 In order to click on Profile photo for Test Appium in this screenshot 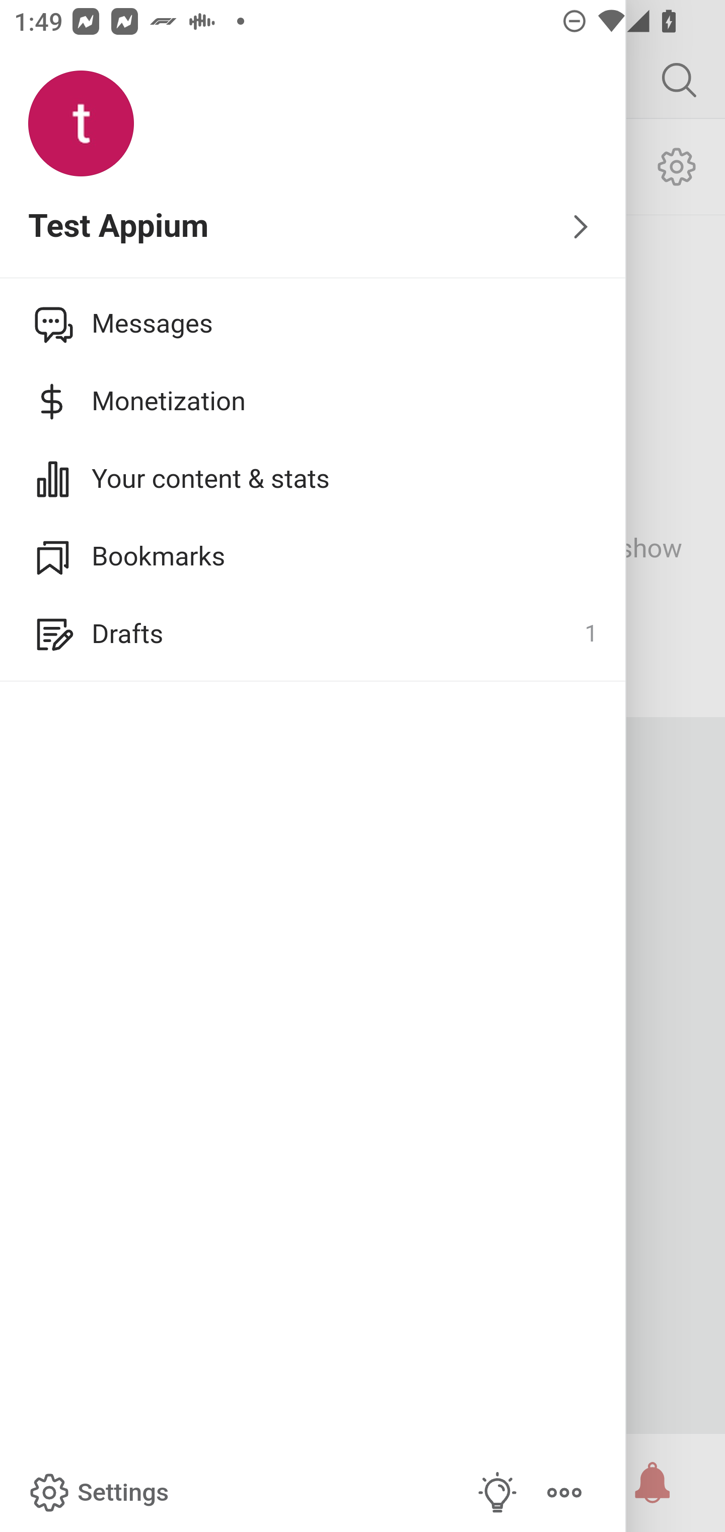, I will do `click(81, 124)`.